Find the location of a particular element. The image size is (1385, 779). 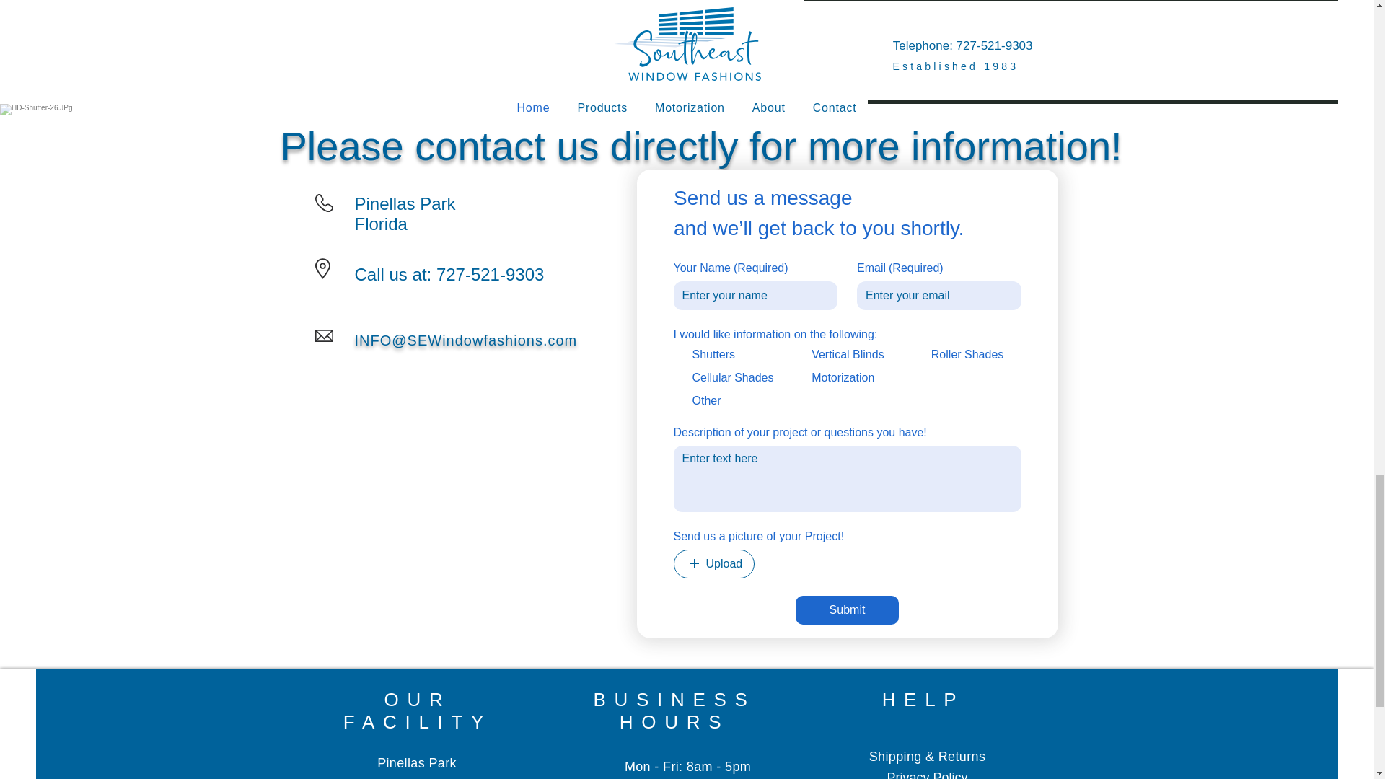

Privacy Policy is located at coordinates (926, 775).